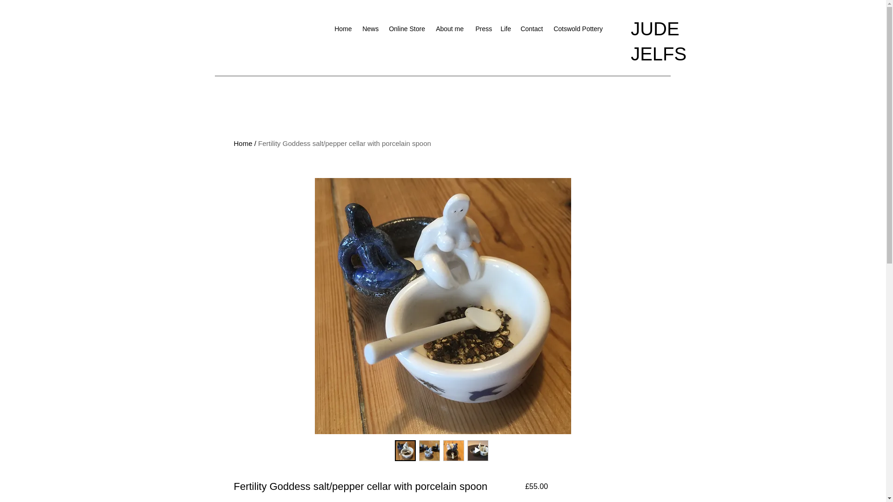 Image resolution: width=893 pixels, height=502 pixels. What do you see at coordinates (659, 41) in the screenshot?
I see `JUDE JELFS` at bounding box center [659, 41].